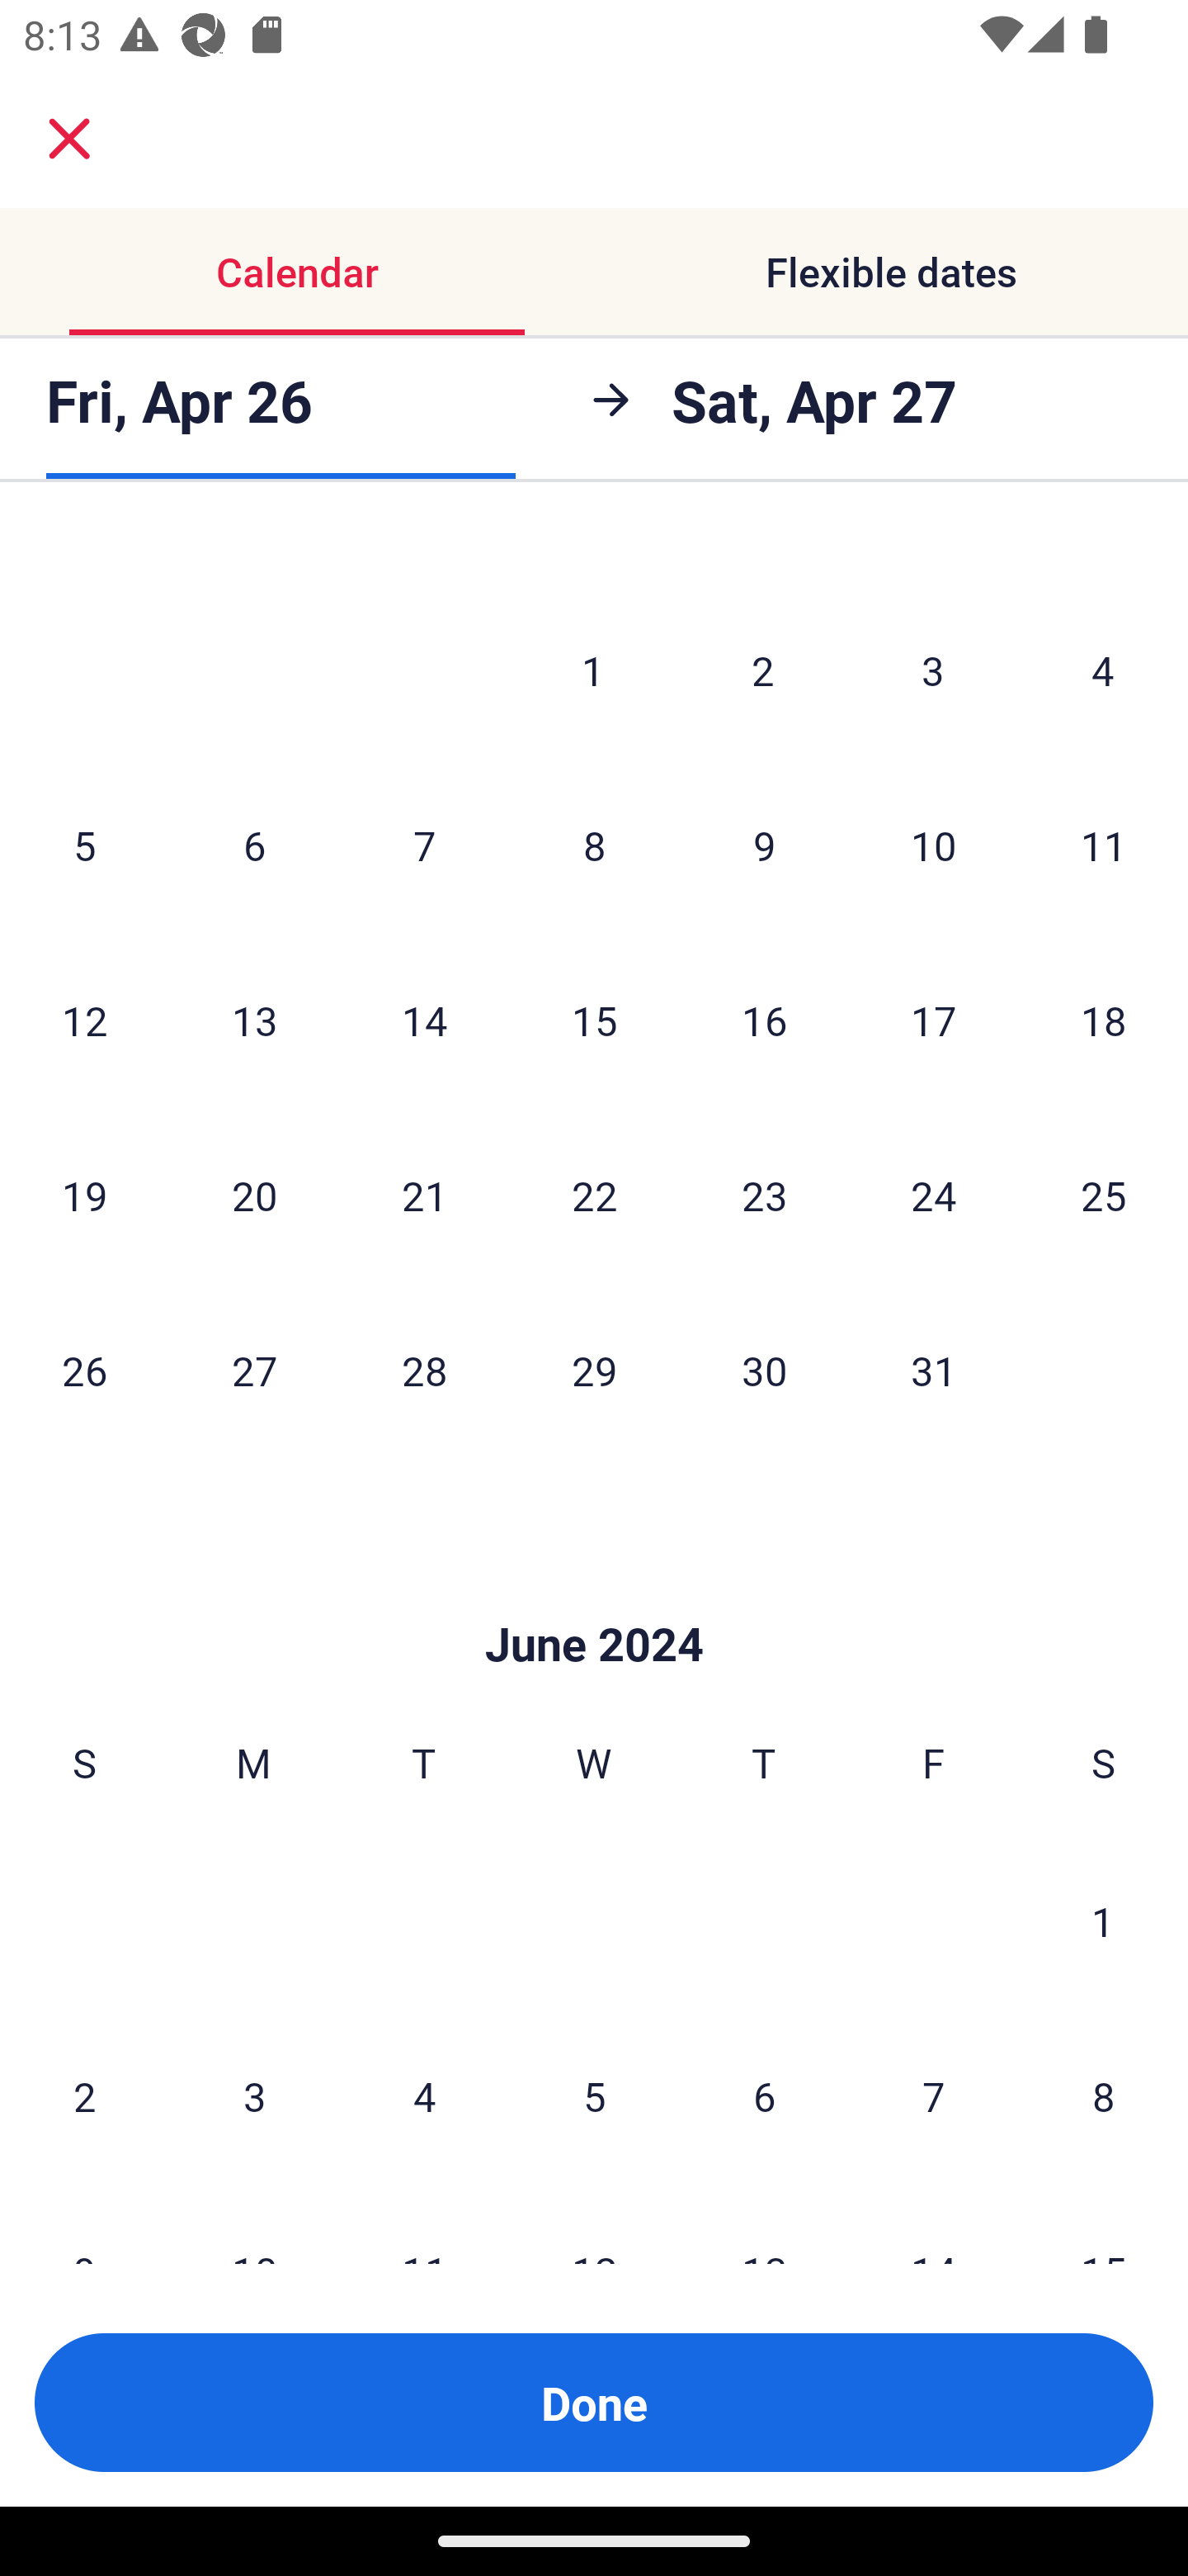 This screenshot has height=2576, width=1188. I want to click on 2 Sunday, June 2, 2024, so click(84, 2095).